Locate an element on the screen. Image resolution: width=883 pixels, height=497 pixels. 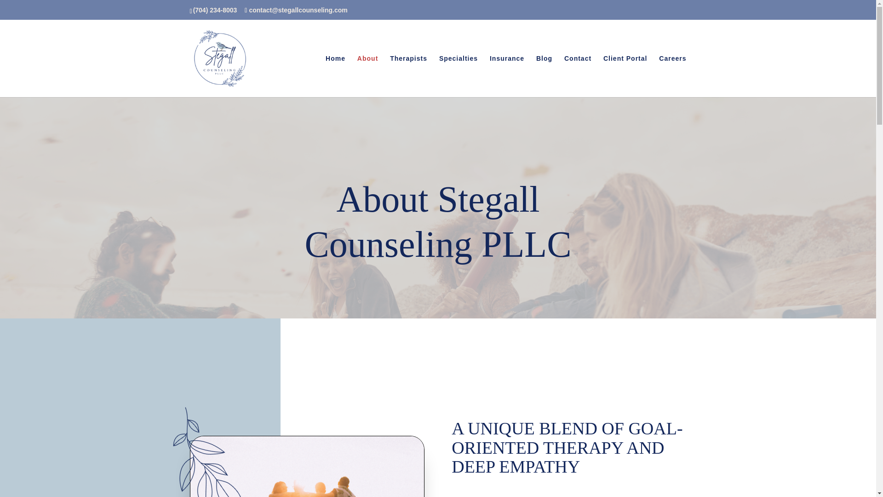
ABOUT PAGE is located at coordinates (307, 467).